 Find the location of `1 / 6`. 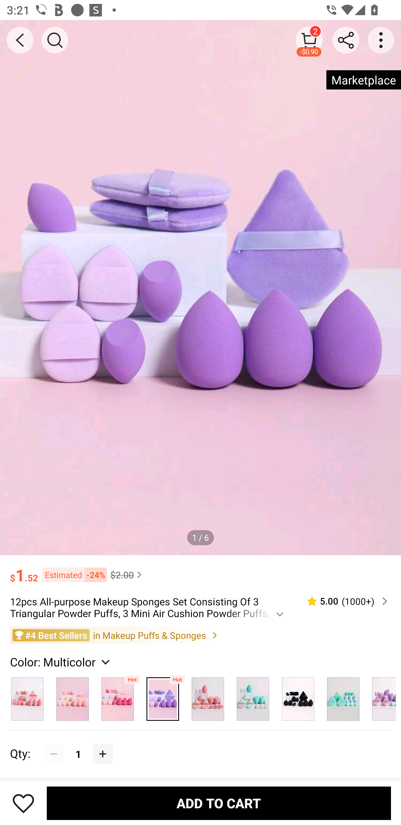

1 / 6 is located at coordinates (200, 537).